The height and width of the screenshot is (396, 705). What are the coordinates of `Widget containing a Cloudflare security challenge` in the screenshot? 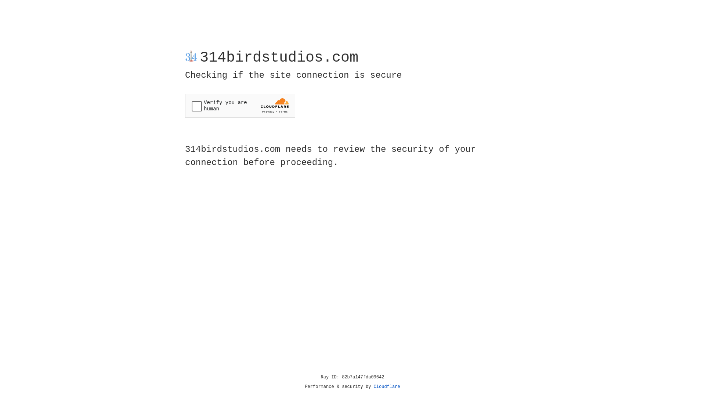 It's located at (240, 106).